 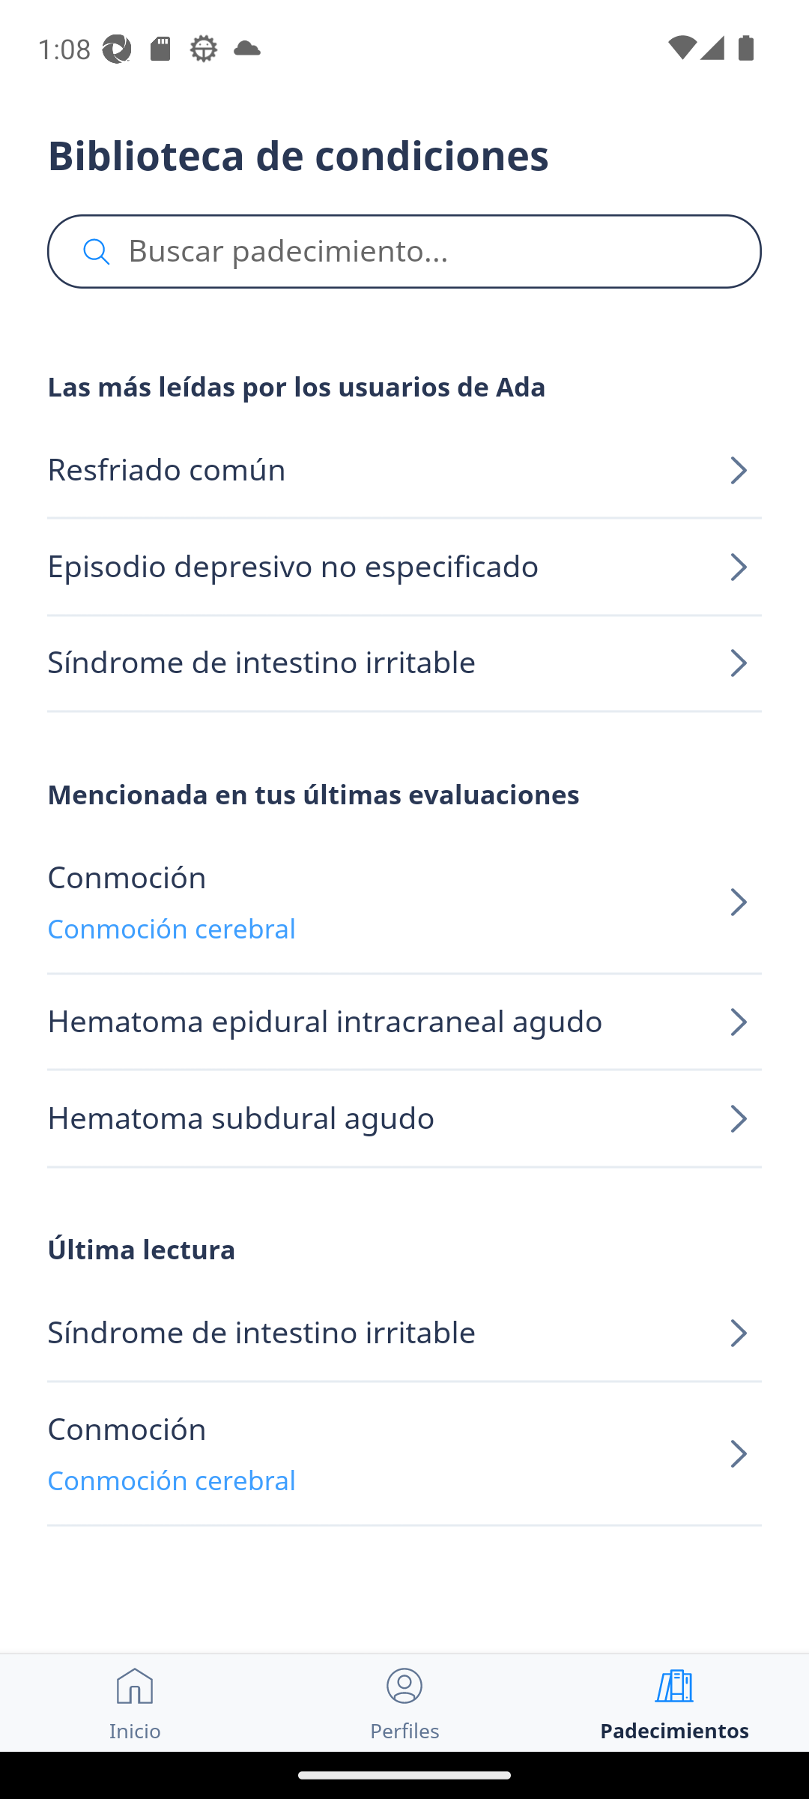 What do you see at coordinates (674, 1703) in the screenshot?
I see `Padecimientos` at bounding box center [674, 1703].